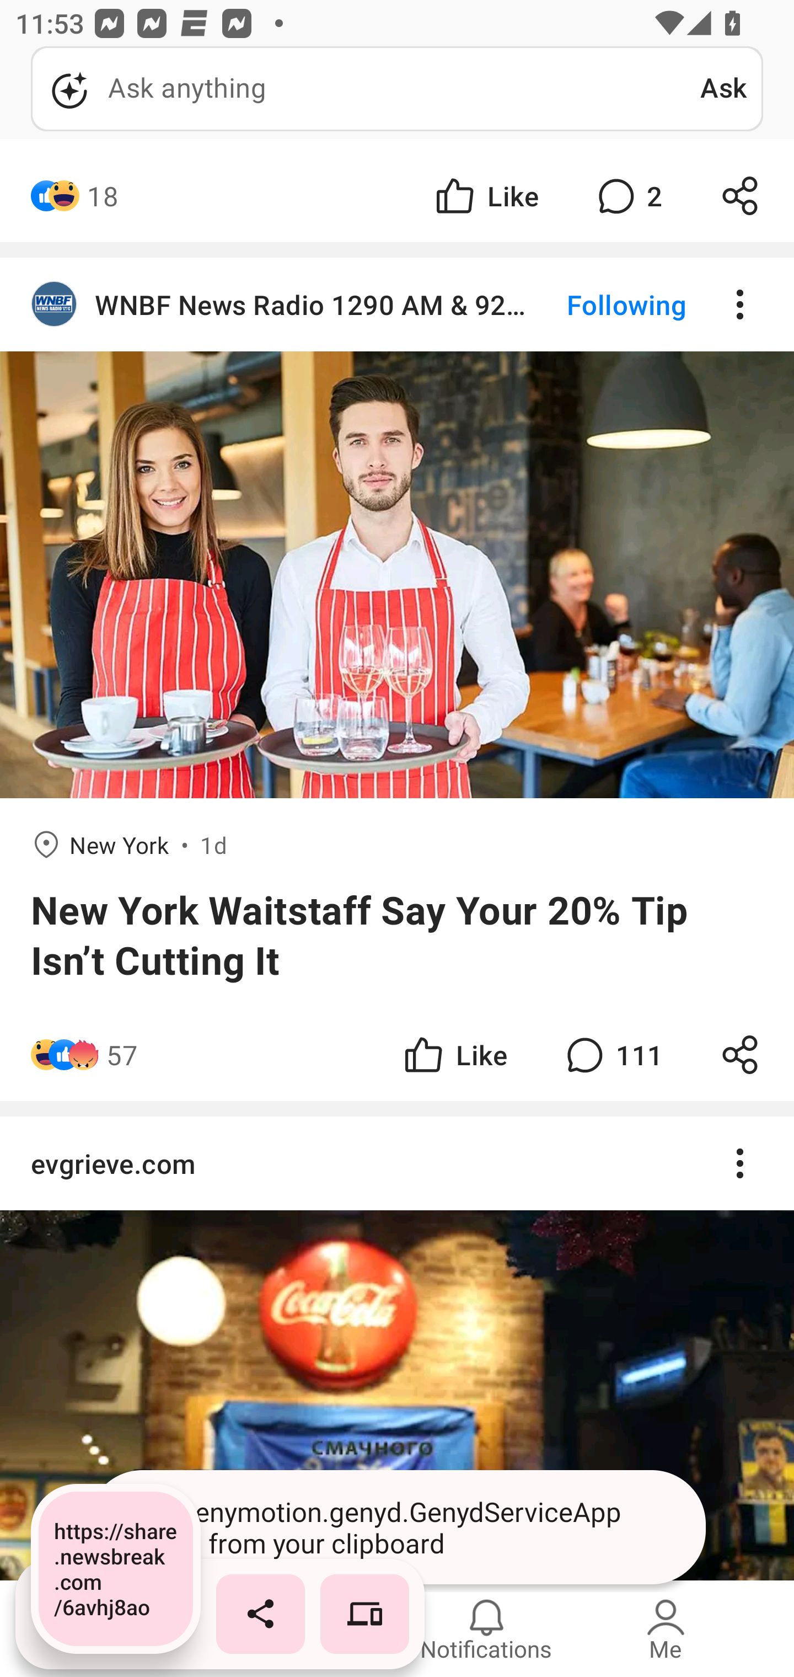 Image resolution: width=794 pixels, height=1677 pixels. I want to click on Like, so click(485, 195).